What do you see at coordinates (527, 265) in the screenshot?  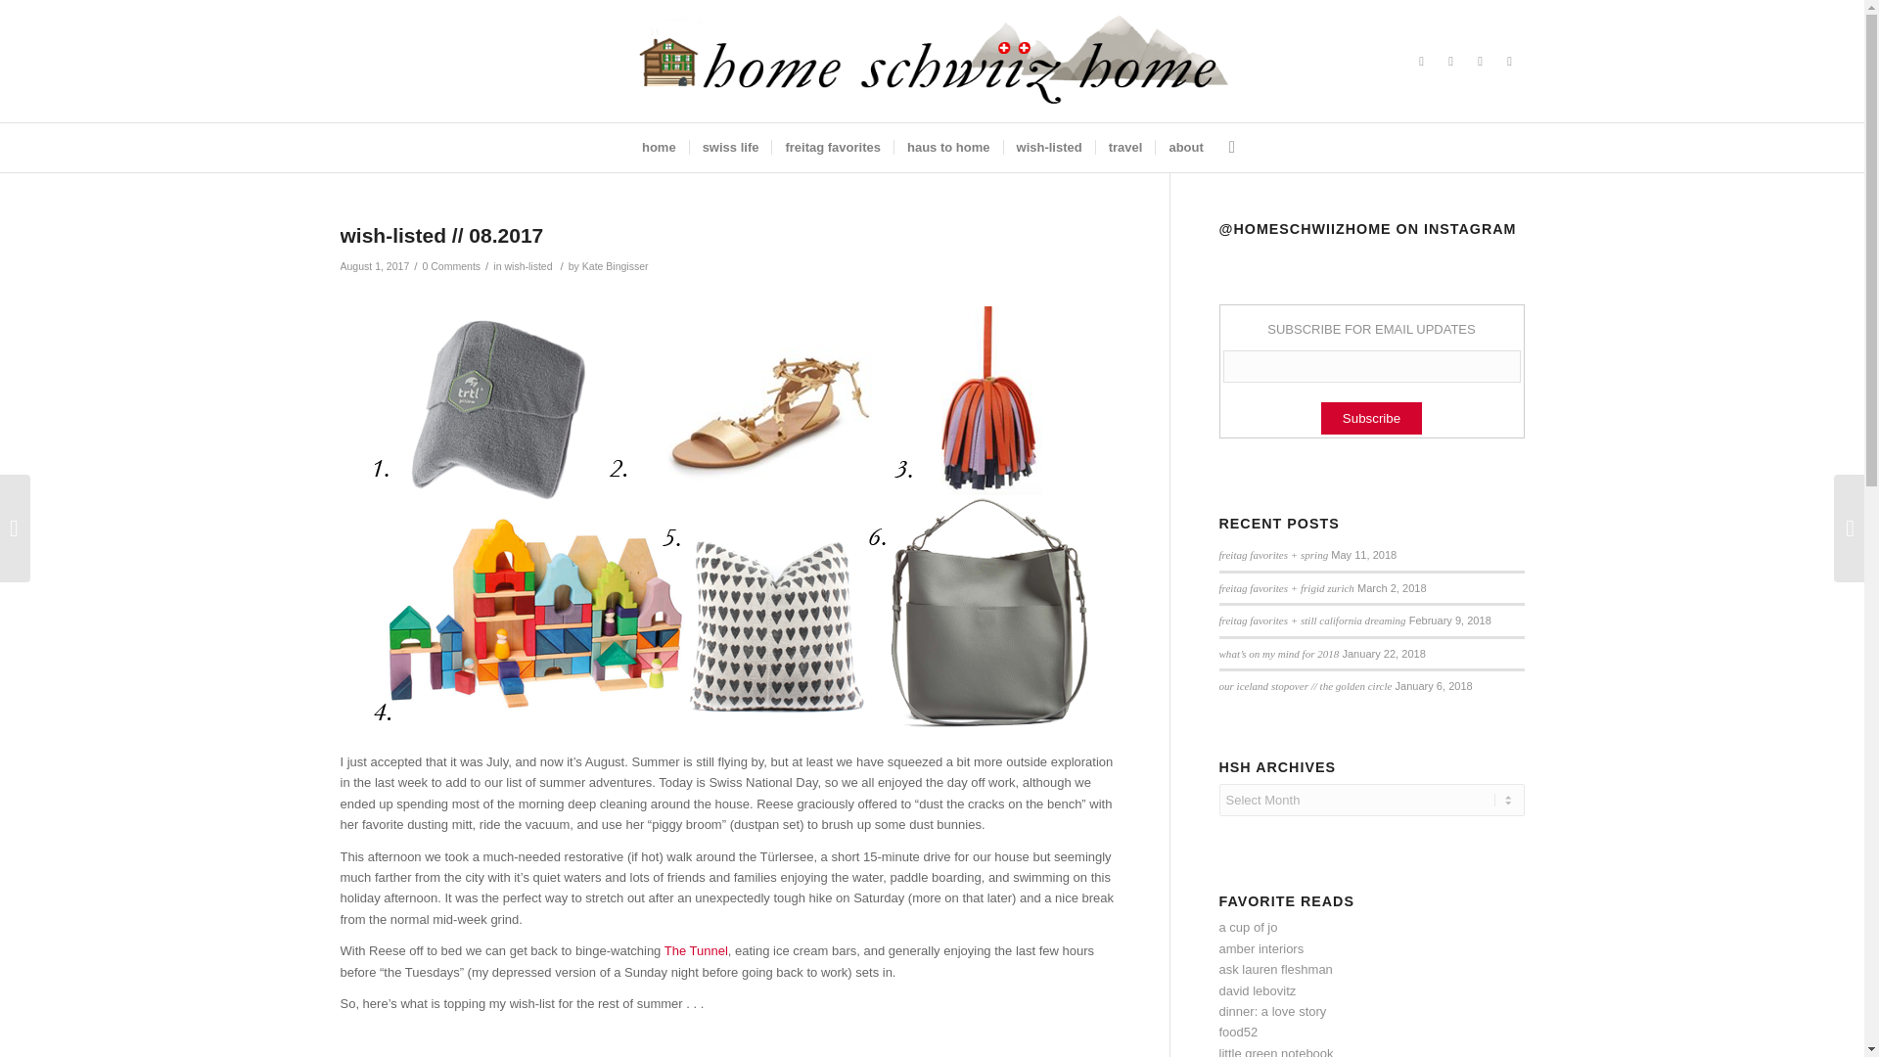 I see `wish-listed` at bounding box center [527, 265].